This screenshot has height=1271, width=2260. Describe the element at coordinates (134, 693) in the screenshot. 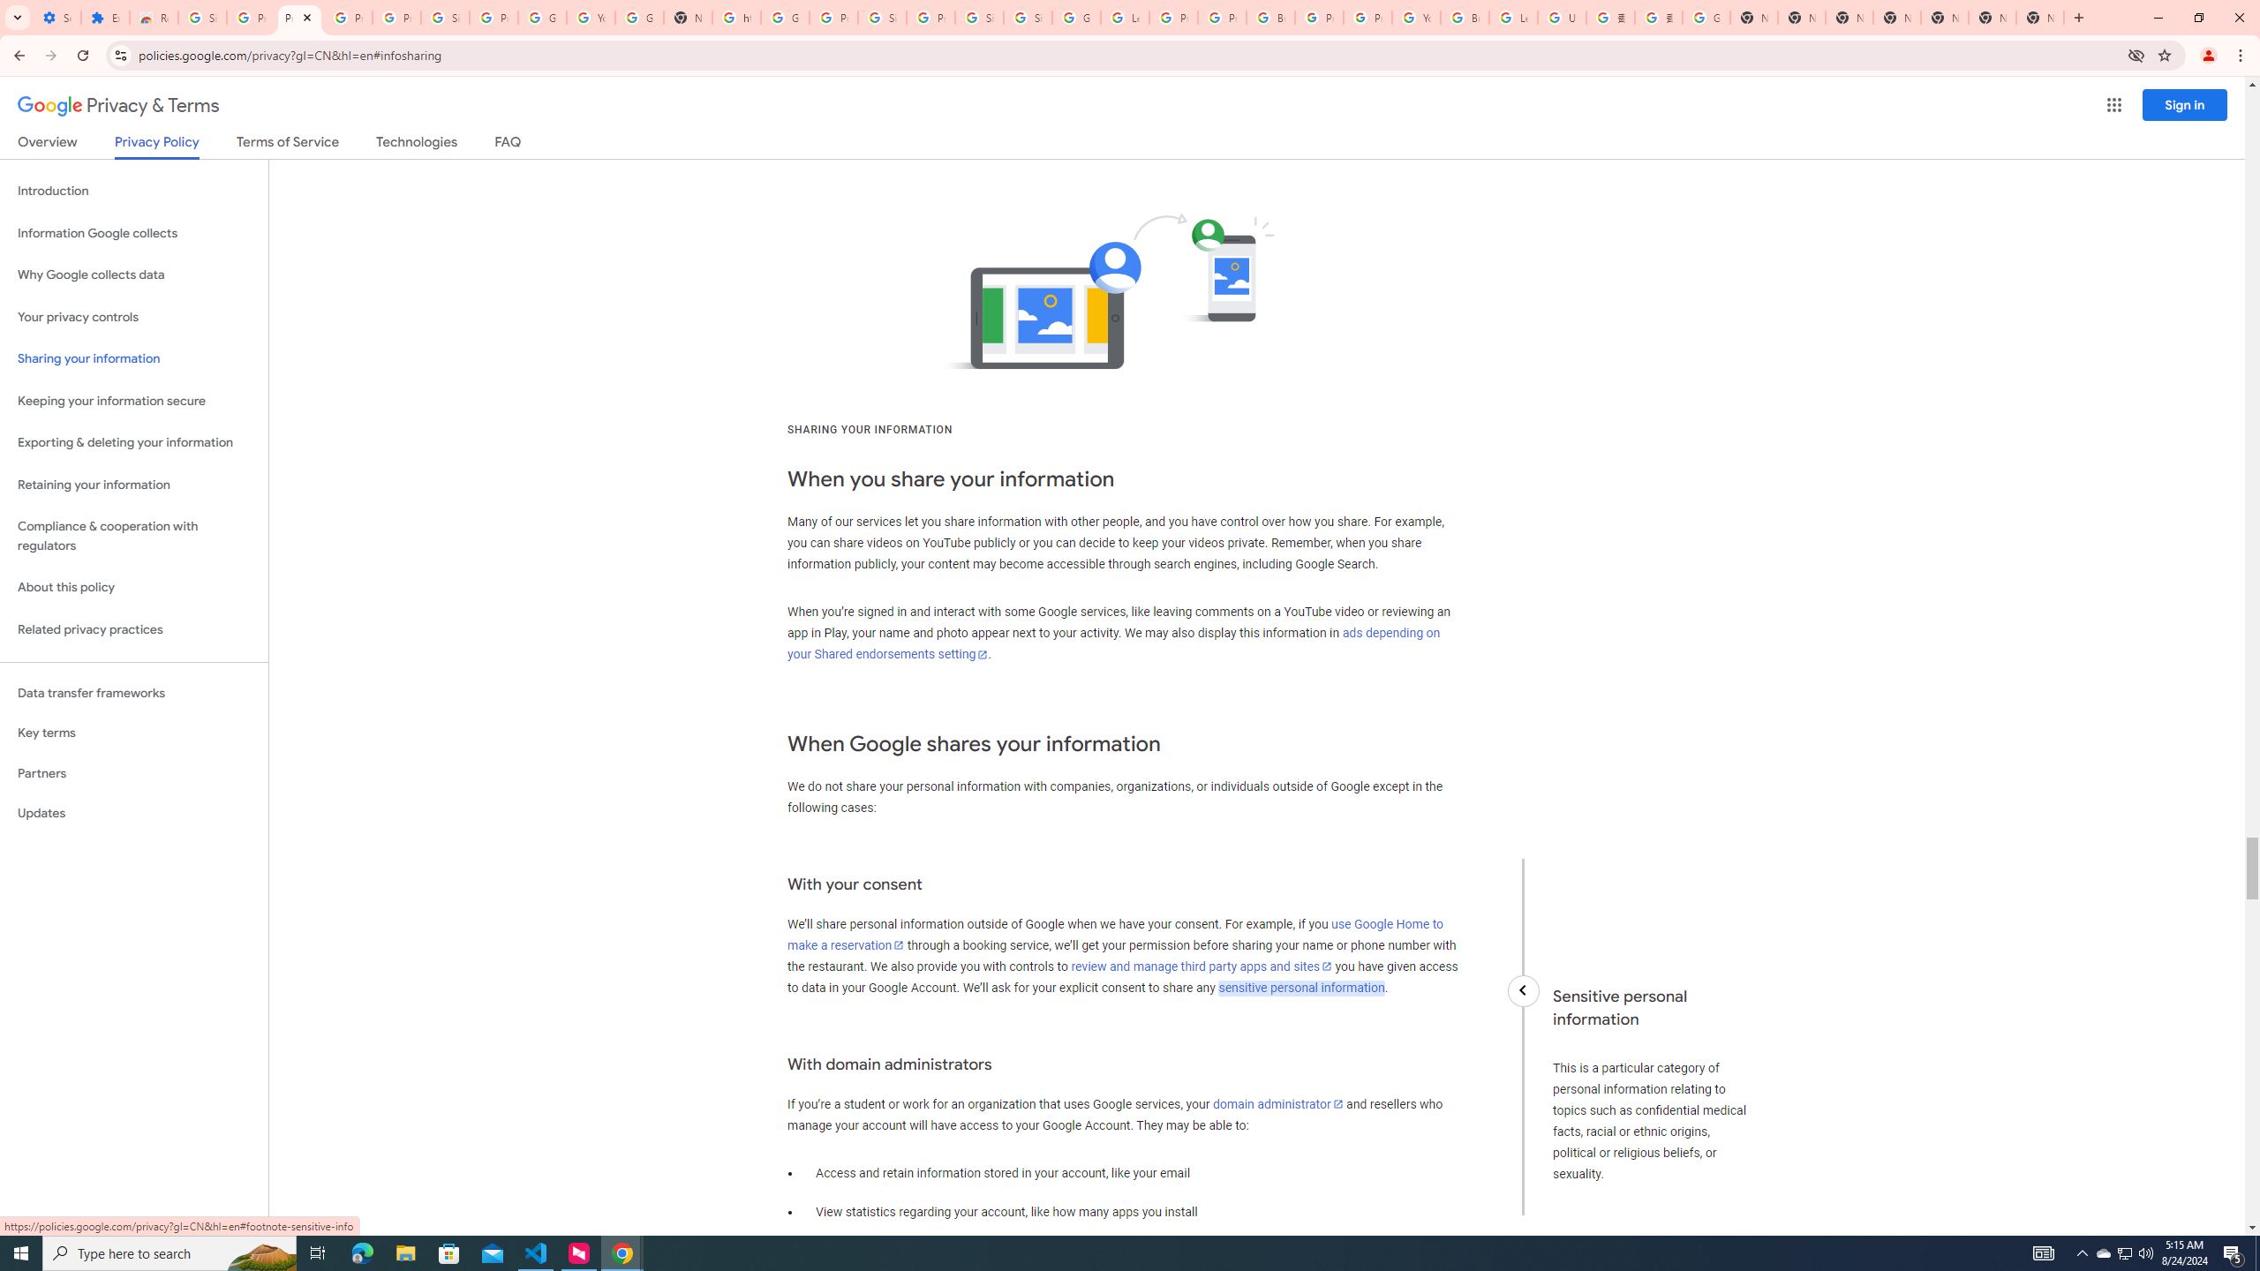

I see `Data transfer frameworks` at that location.